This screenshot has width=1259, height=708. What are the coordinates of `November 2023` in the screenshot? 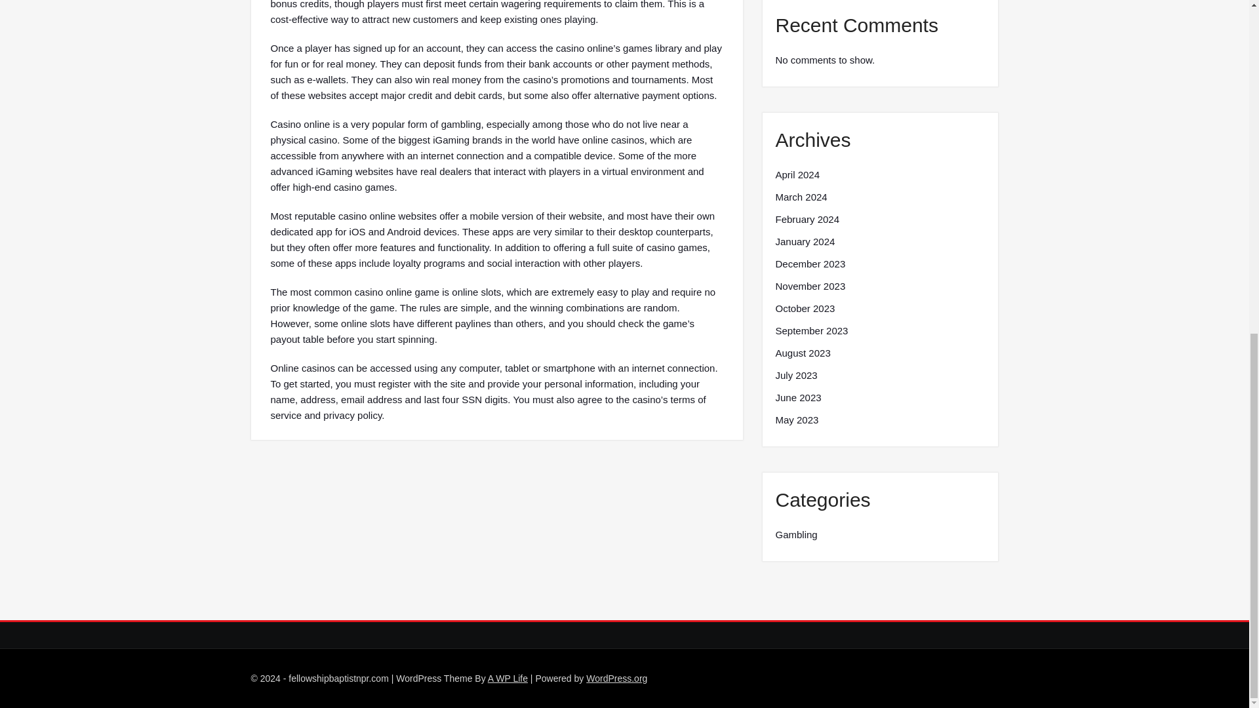 It's located at (810, 286).